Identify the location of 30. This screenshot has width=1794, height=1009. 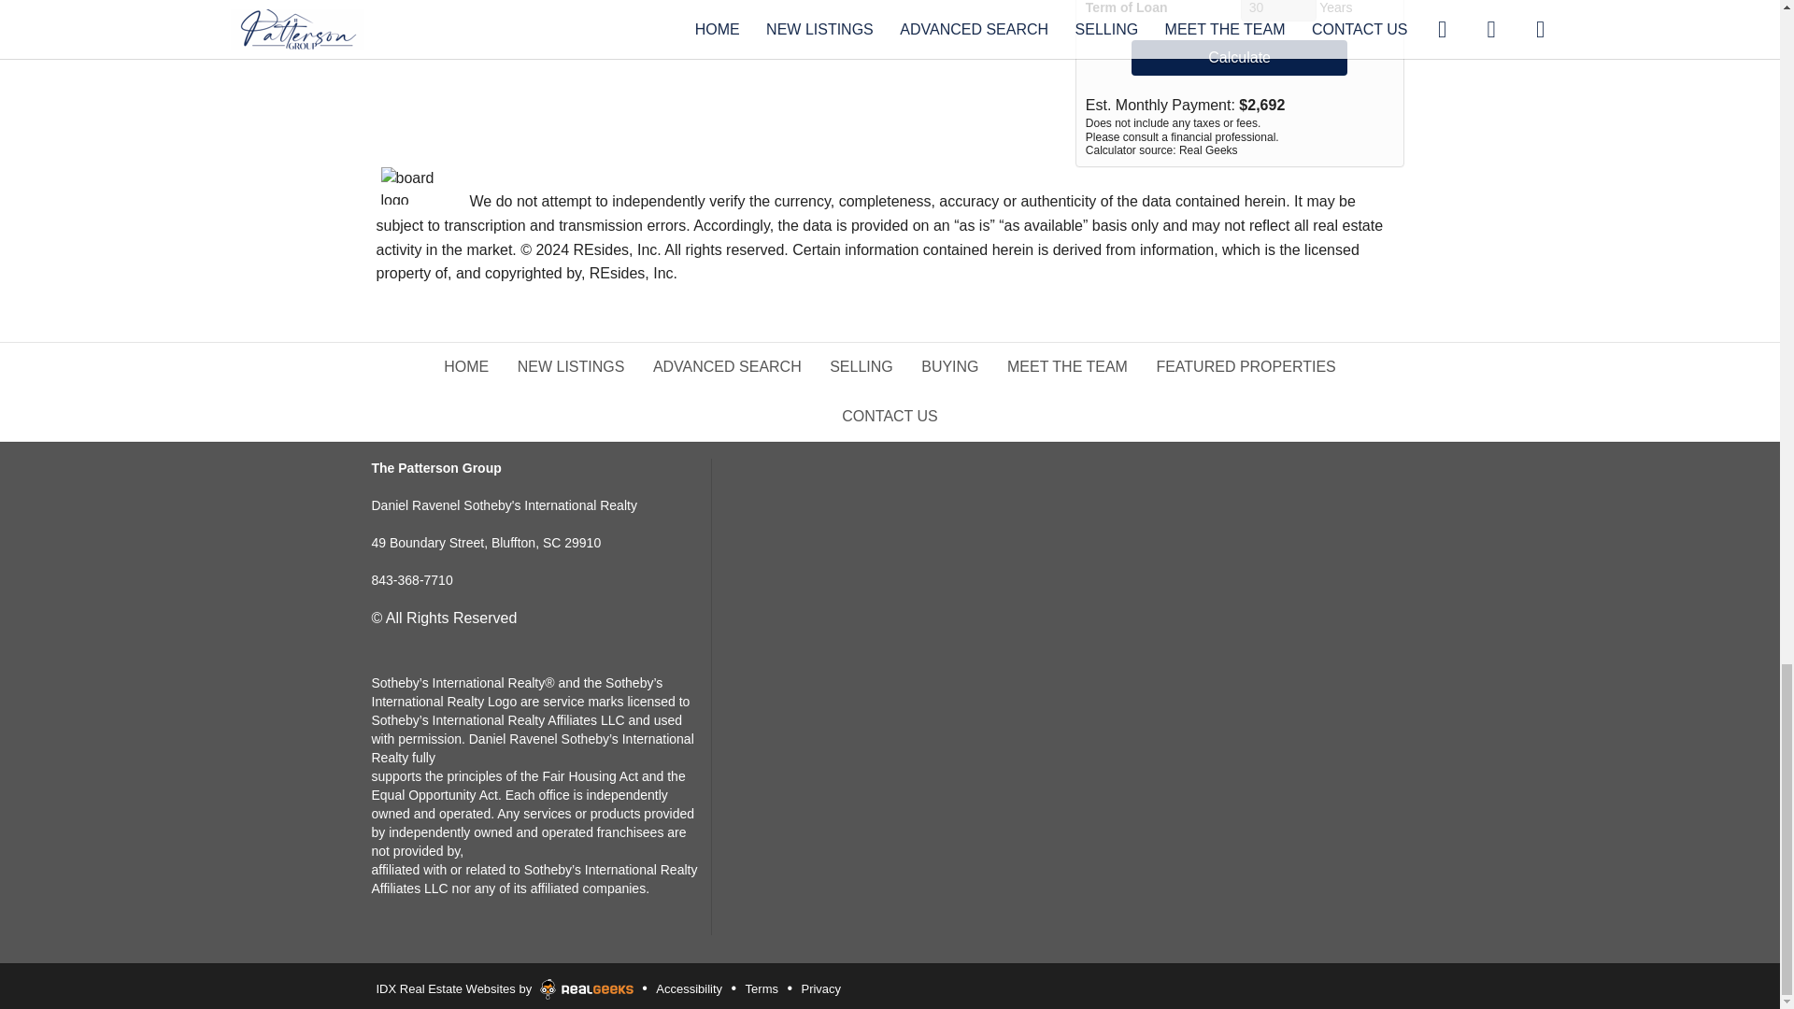
(1278, 10).